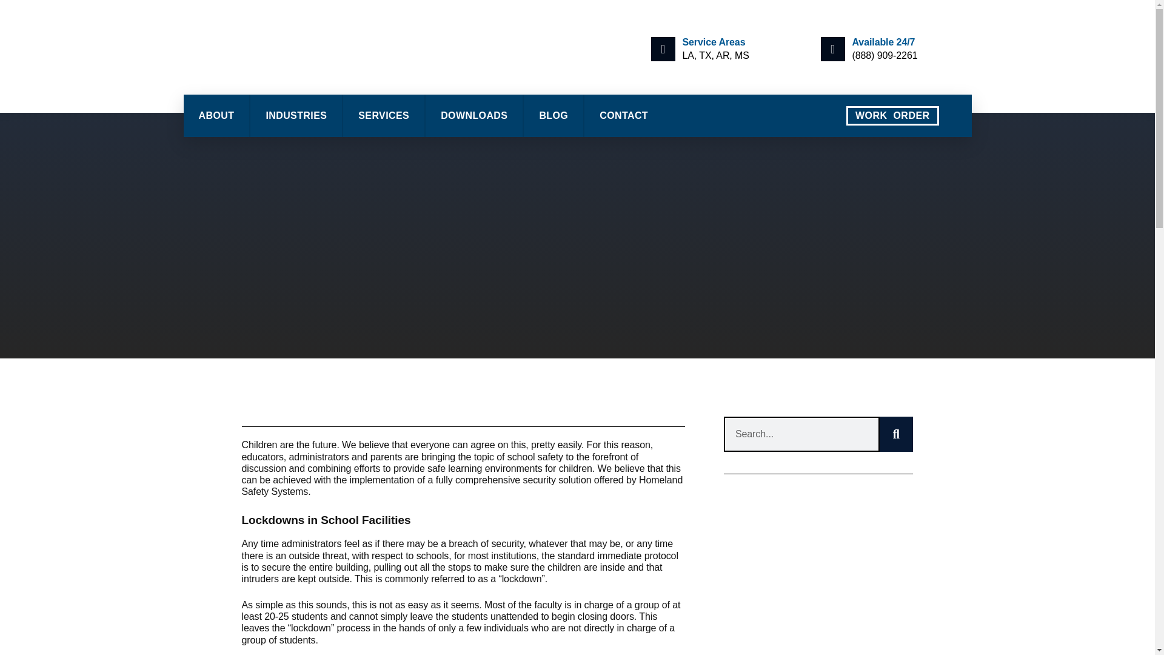  Describe the element at coordinates (892, 115) in the screenshot. I see `WORK ORDER` at that location.